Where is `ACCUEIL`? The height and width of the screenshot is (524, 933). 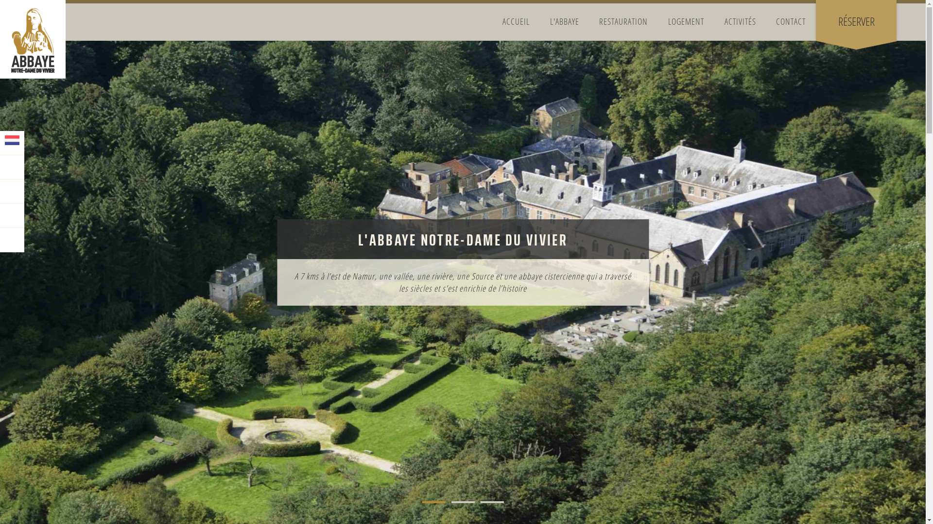
ACCUEIL is located at coordinates (516, 21).